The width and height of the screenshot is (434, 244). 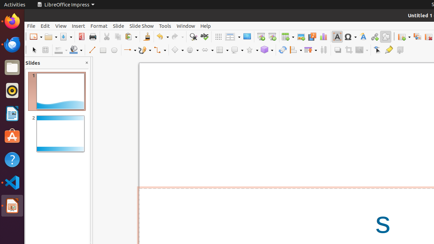 What do you see at coordinates (99, 26) in the screenshot?
I see `Format` at bounding box center [99, 26].